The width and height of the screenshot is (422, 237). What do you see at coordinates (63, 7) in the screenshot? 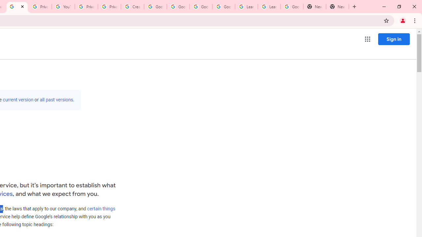
I see `YouTube` at bounding box center [63, 7].